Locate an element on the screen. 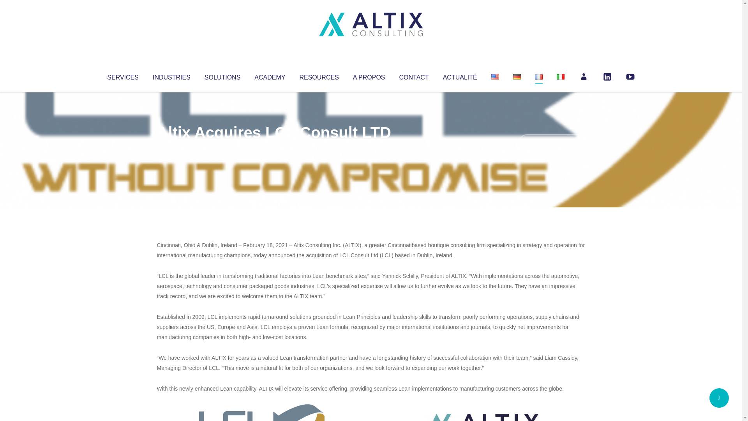 The height and width of the screenshot is (421, 748). INDUSTRIES is located at coordinates (171, 76).